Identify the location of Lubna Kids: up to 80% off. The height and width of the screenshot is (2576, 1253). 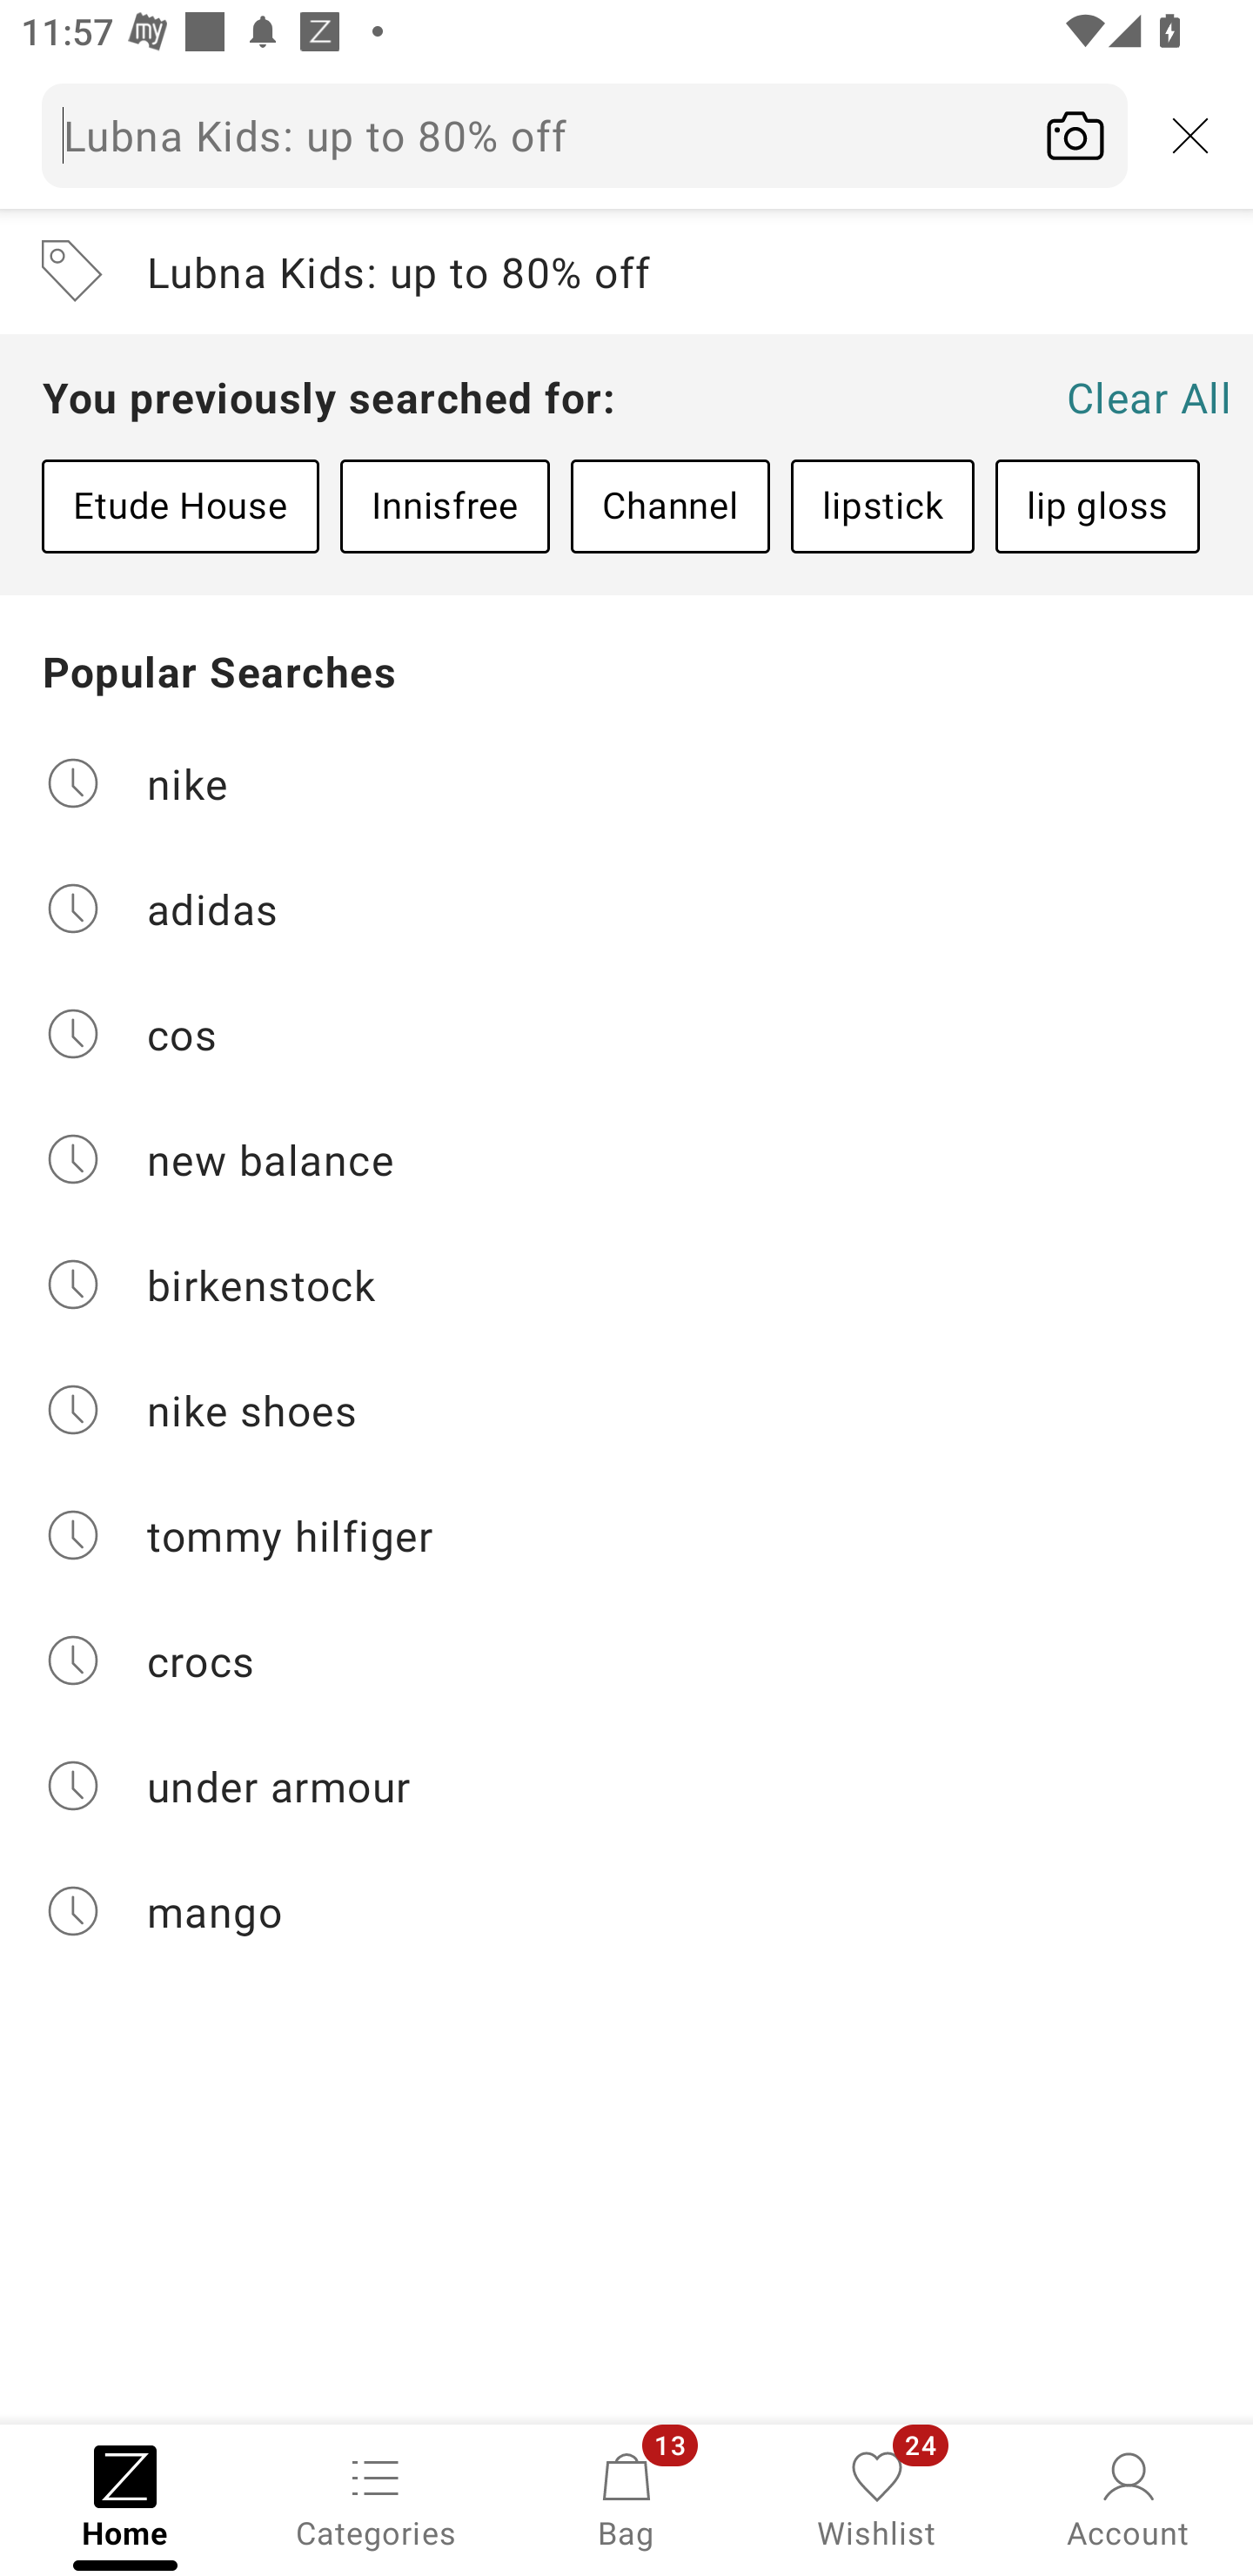
(585, 135).